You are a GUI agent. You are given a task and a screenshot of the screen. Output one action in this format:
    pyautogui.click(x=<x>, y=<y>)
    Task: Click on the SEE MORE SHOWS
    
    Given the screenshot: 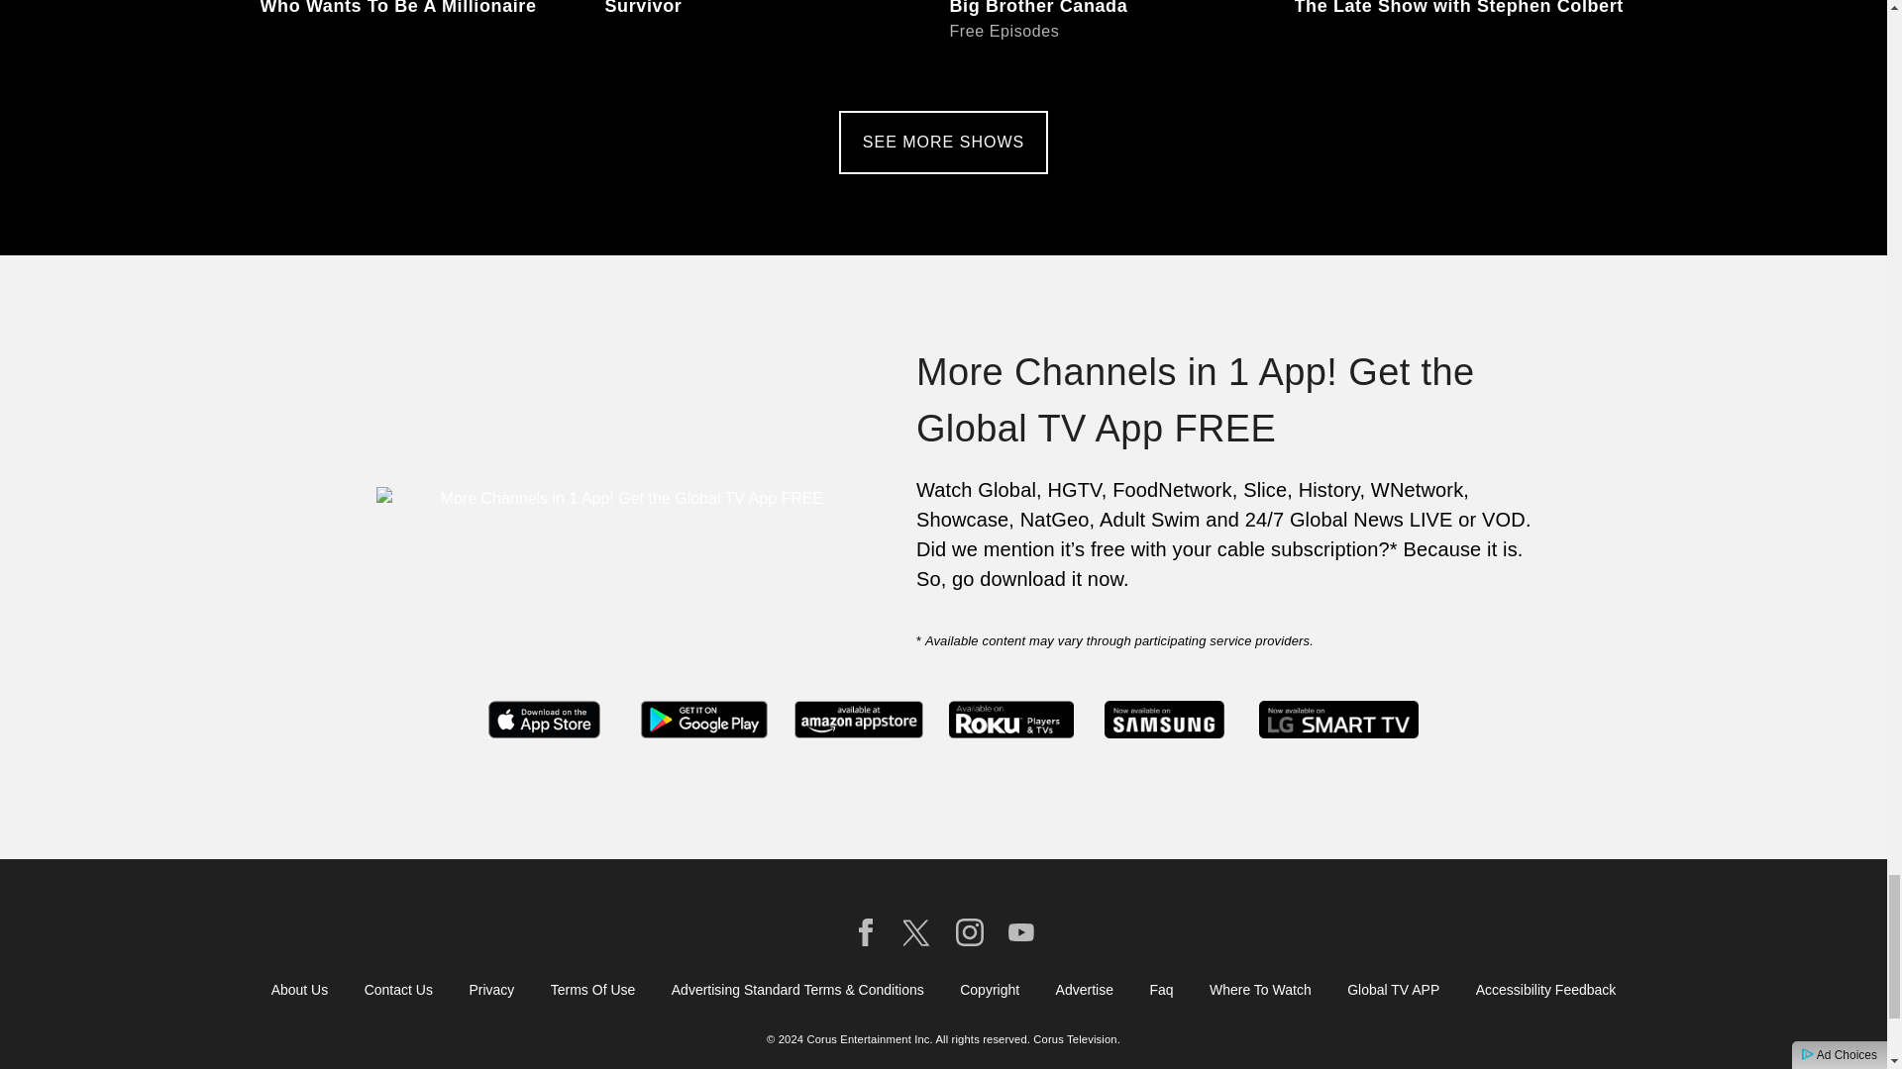 What is the action you would take?
    pyautogui.click(x=425, y=38)
    